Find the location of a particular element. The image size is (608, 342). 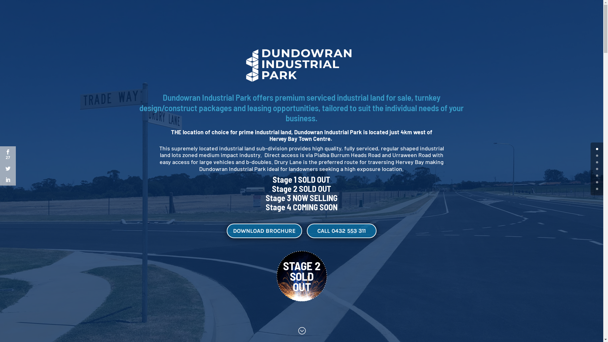

27 is located at coordinates (8, 155).